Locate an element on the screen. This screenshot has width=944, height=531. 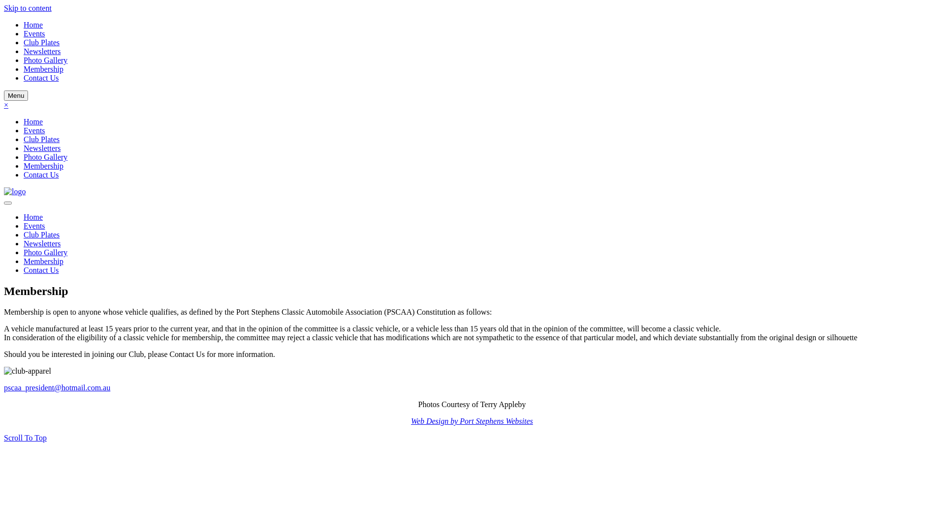
Photo Gallery is located at coordinates (45, 253).